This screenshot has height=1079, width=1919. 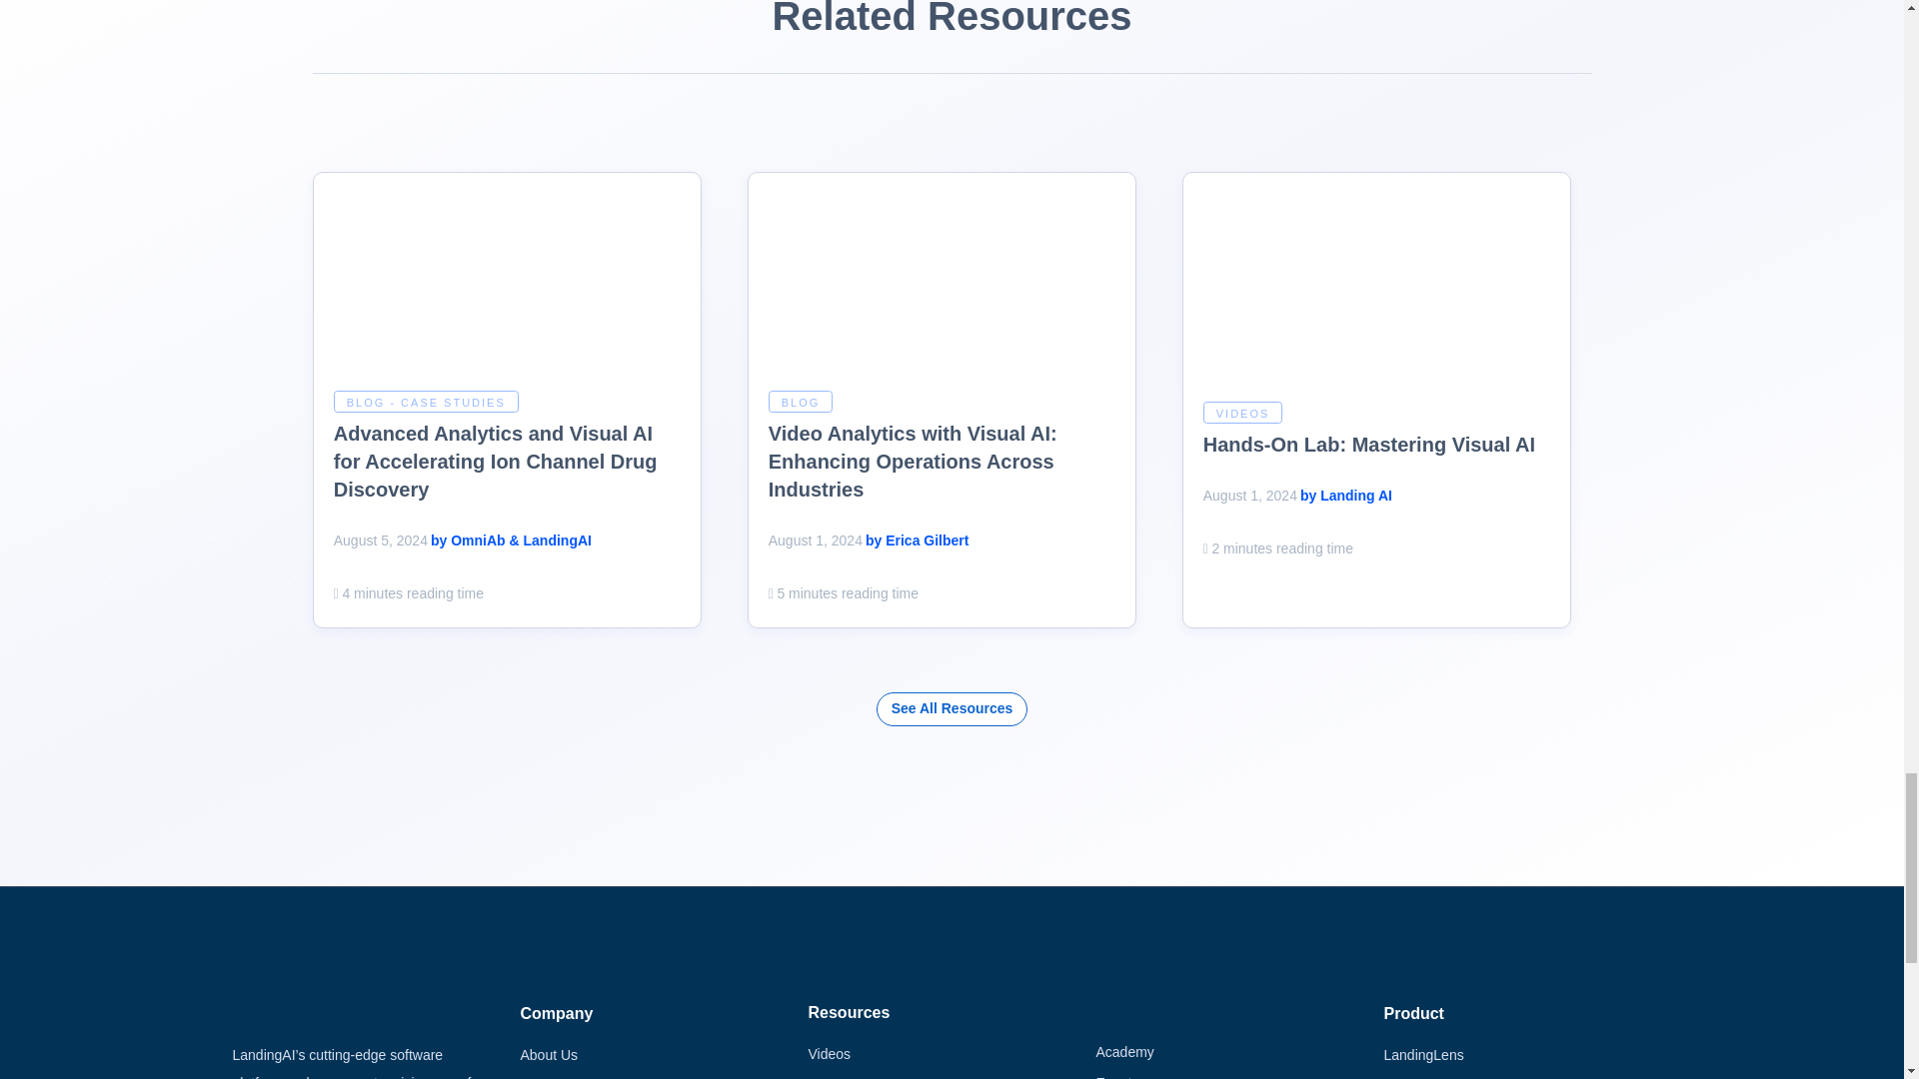 What do you see at coordinates (943, 286) in the screenshot?
I see `Group 396` at bounding box center [943, 286].